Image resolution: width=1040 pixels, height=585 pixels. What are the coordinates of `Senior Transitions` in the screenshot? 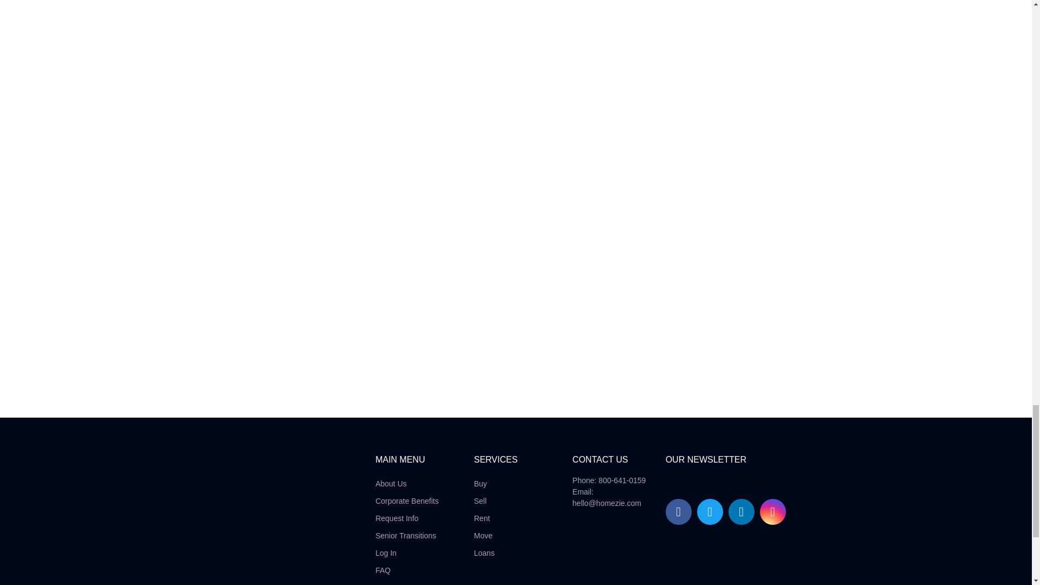 It's located at (407, 535).